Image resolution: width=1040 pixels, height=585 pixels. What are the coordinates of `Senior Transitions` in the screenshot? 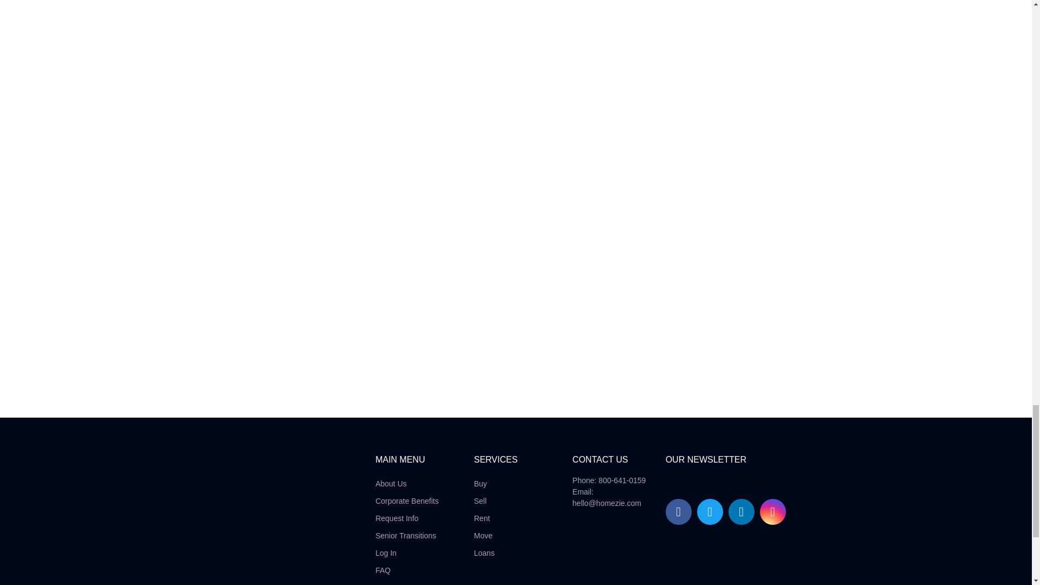 It's located at (407, 535).